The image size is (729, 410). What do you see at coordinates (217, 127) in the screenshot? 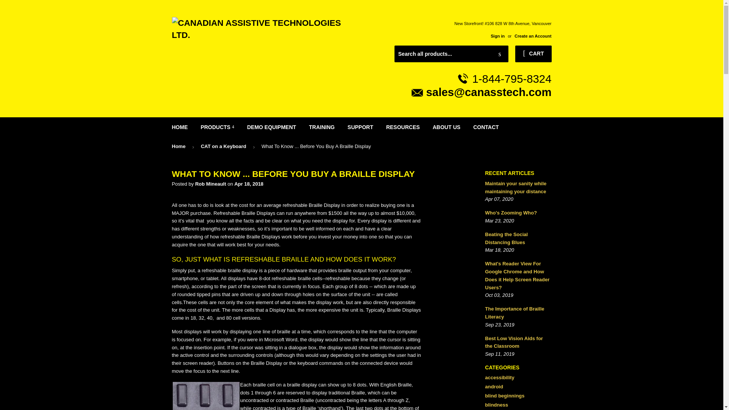
I see `PRODUCTS` at bounding box center [217, 127].